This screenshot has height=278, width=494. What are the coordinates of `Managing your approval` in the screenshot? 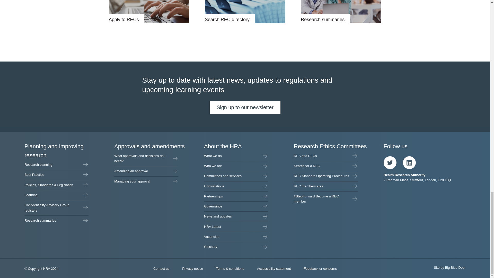 It's located at (146, 181).